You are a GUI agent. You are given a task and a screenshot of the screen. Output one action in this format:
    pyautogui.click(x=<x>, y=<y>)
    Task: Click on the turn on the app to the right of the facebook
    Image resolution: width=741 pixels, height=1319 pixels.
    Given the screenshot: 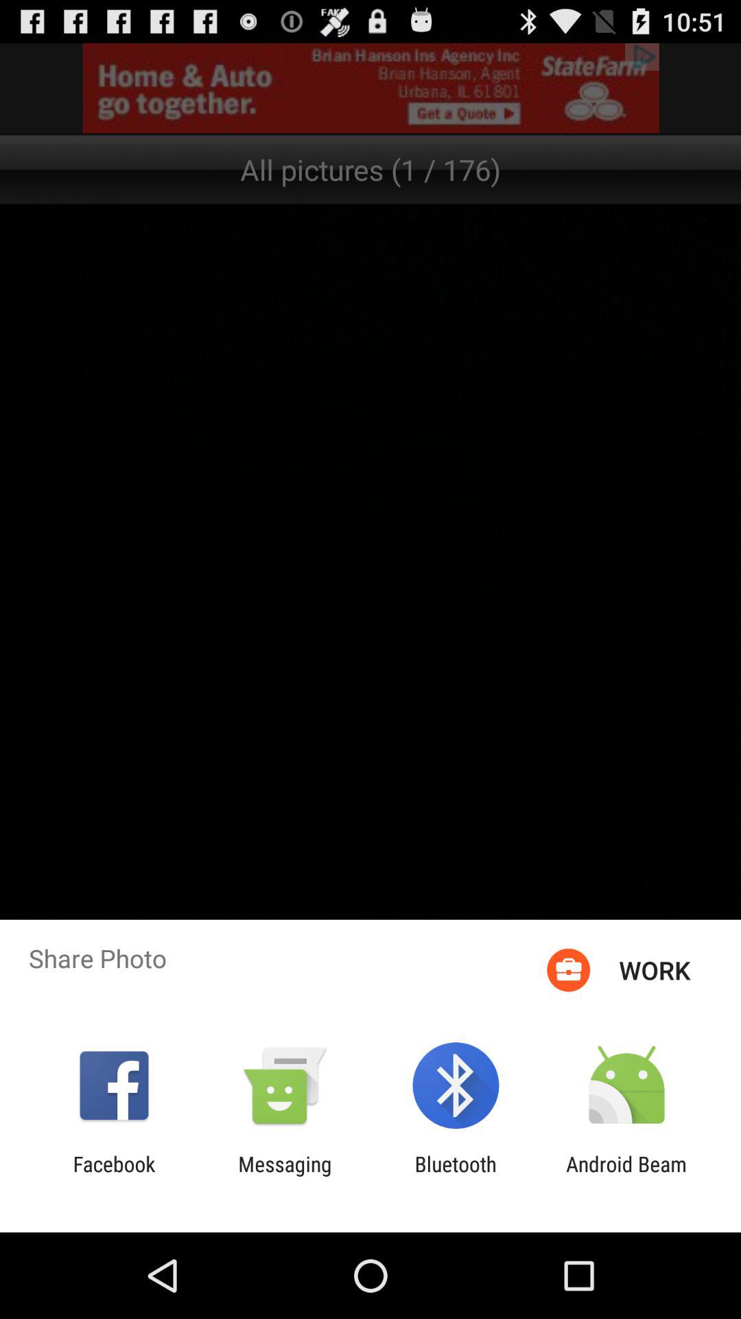 What is the action you would take?
    pyautogui.click(x=285, y=1176)
    